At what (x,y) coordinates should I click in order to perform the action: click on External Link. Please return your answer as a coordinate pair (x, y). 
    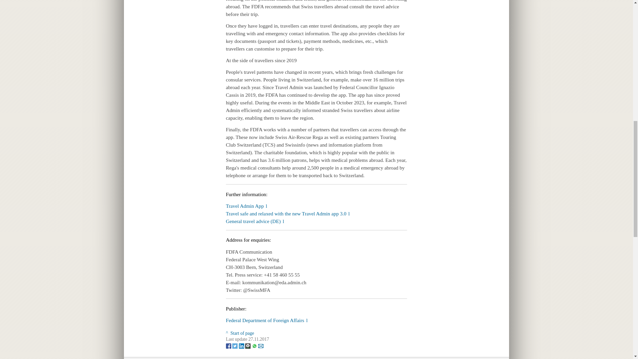
    Looking at the image, I should click on (288, 213).